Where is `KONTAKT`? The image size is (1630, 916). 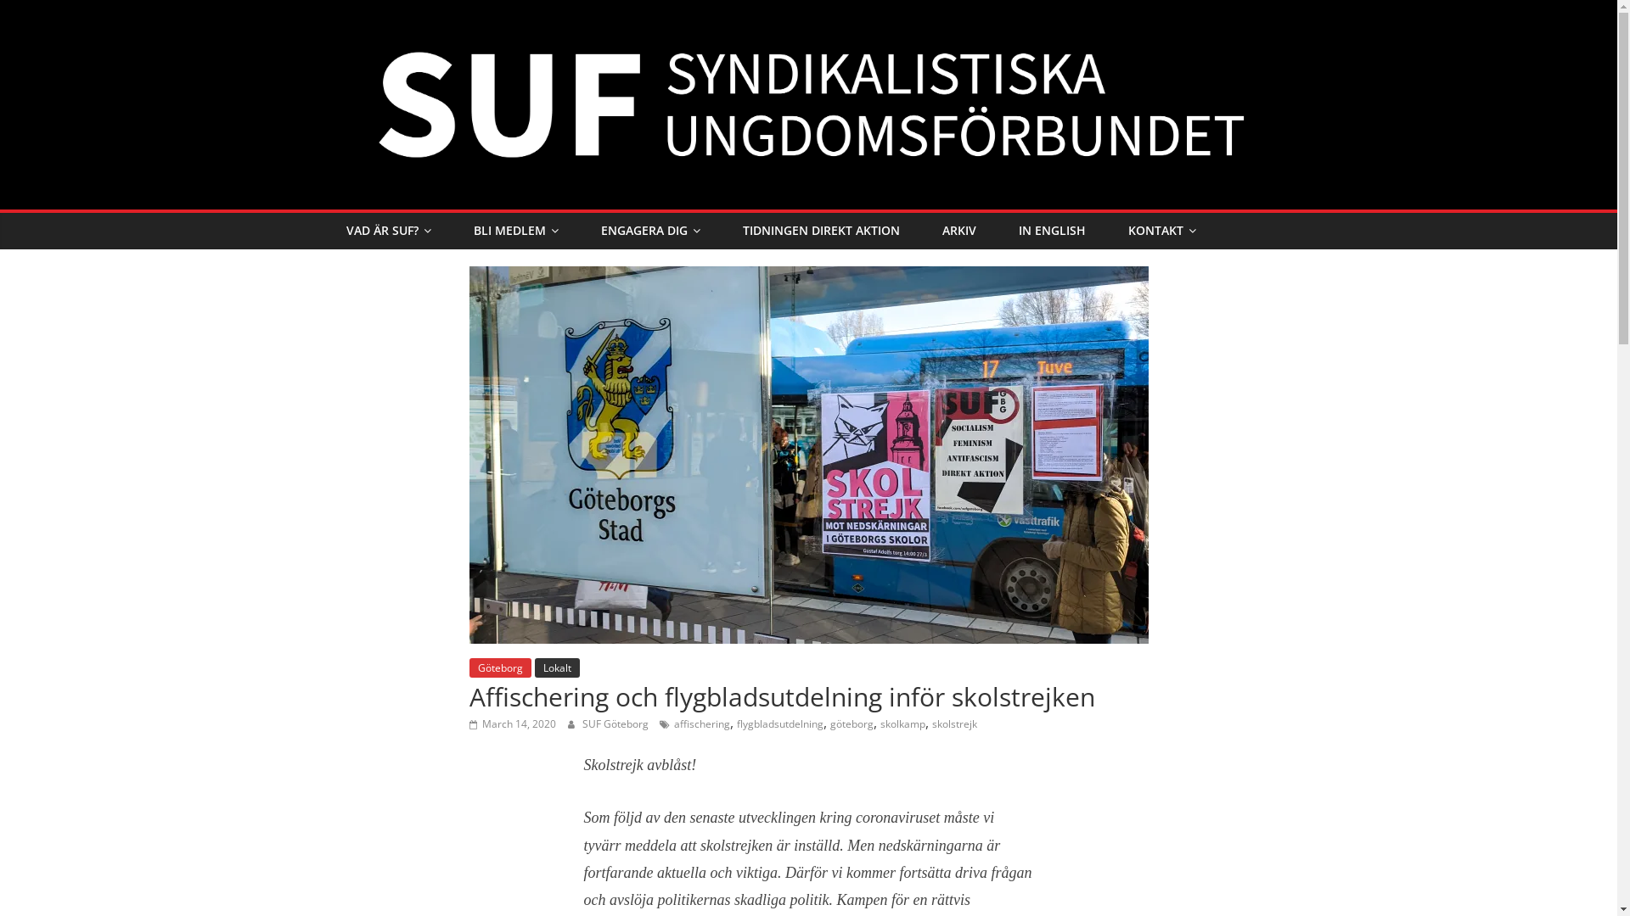 KONTAKT is located at coordinates (1162, 231).